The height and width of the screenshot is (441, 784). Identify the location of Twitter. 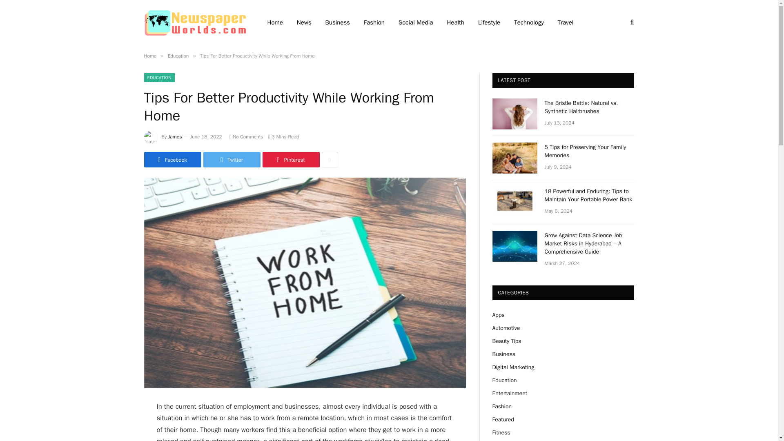
(232, 159).